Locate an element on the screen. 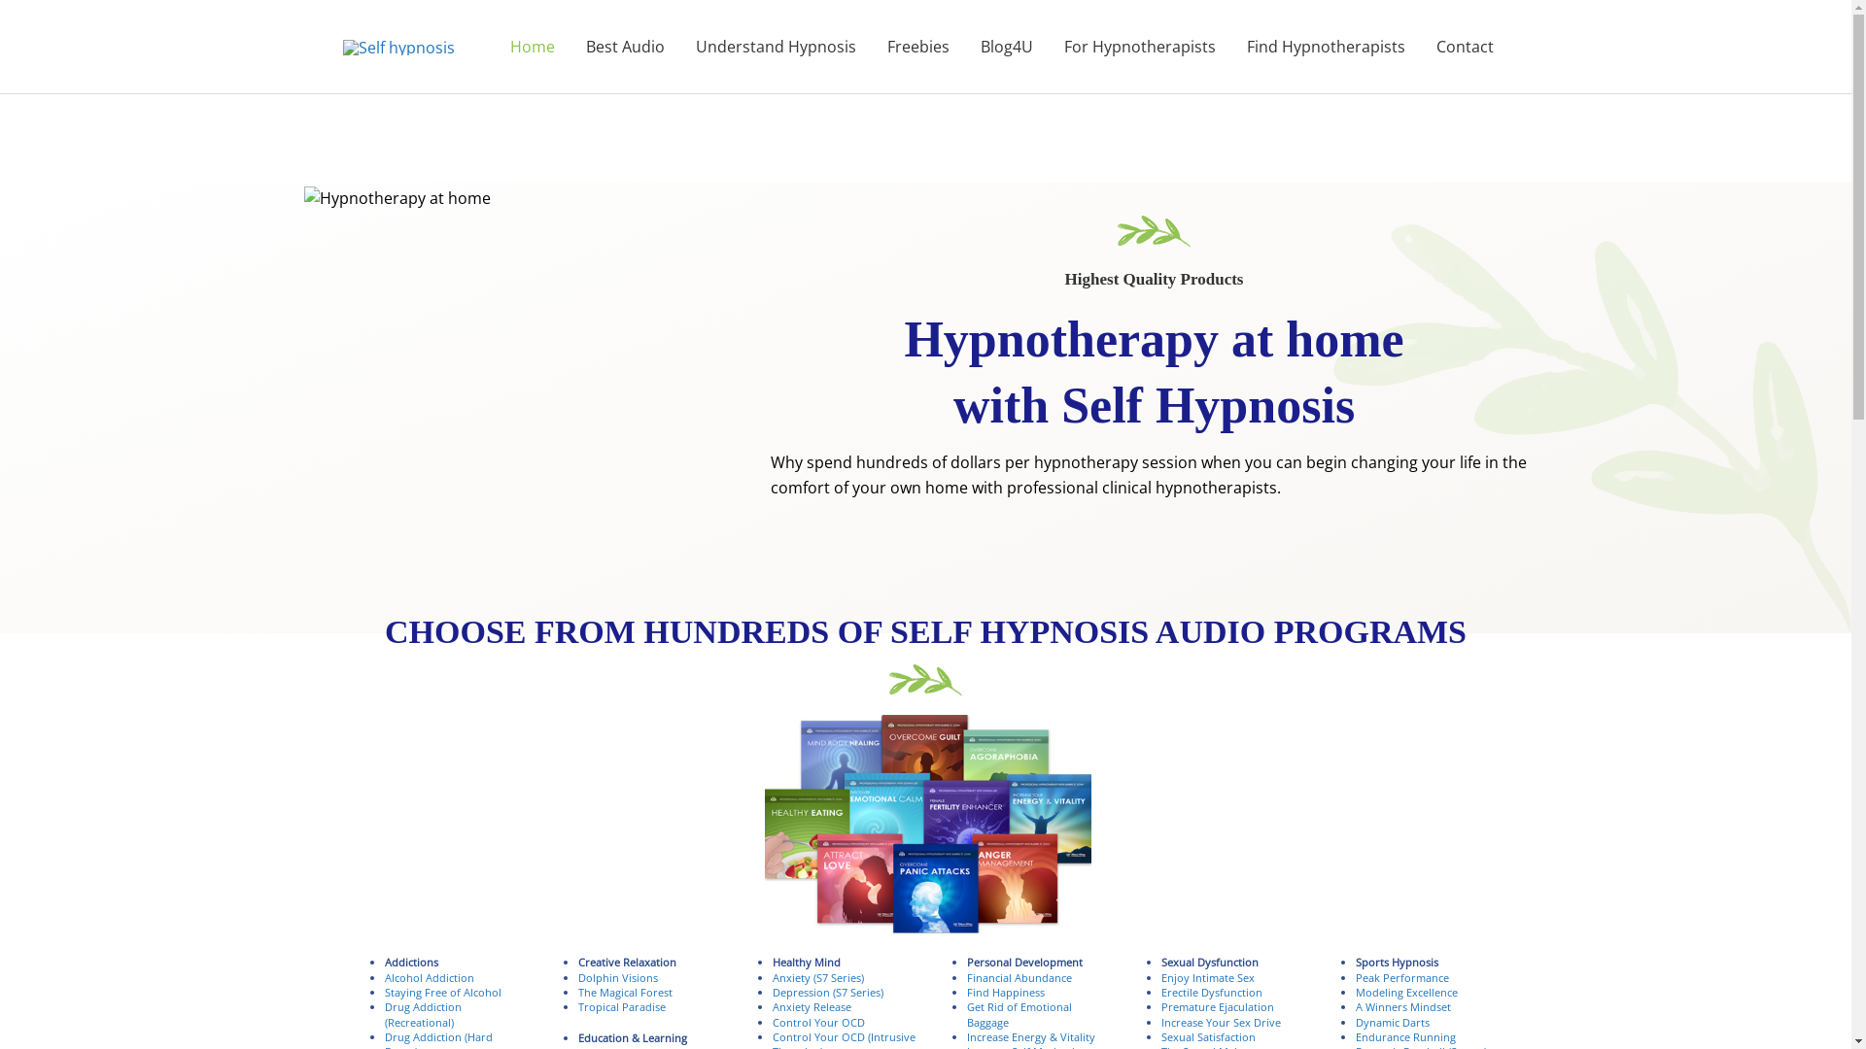 The width and height of the screenshot is (1866, 1049). Alcohol Addiction is located at coordinates (430, 977).